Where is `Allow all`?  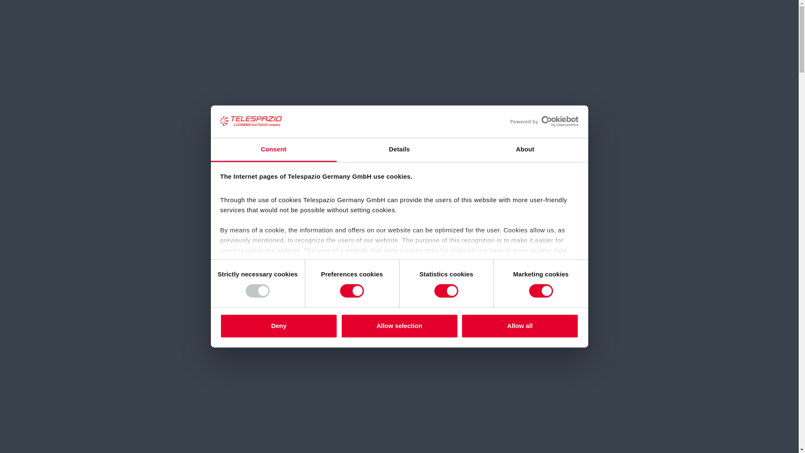 Allow all is located at coordinates (520, 325).